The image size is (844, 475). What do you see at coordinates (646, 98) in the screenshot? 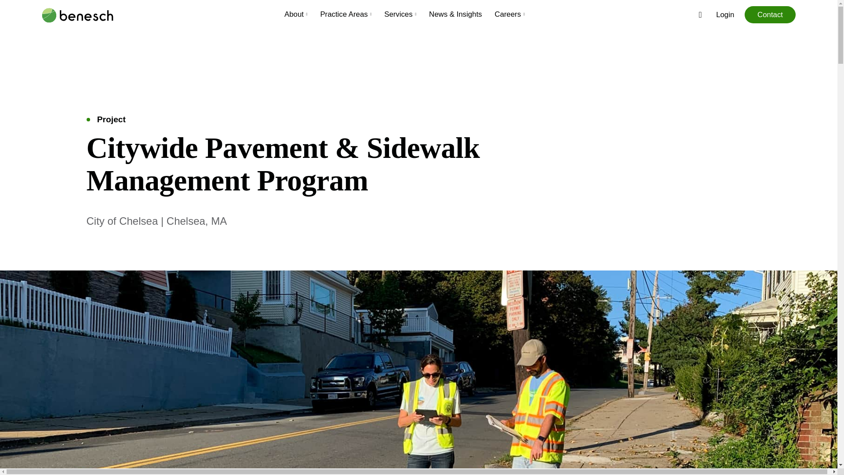
I see `Potable Water` at bounding box center [646, 98].